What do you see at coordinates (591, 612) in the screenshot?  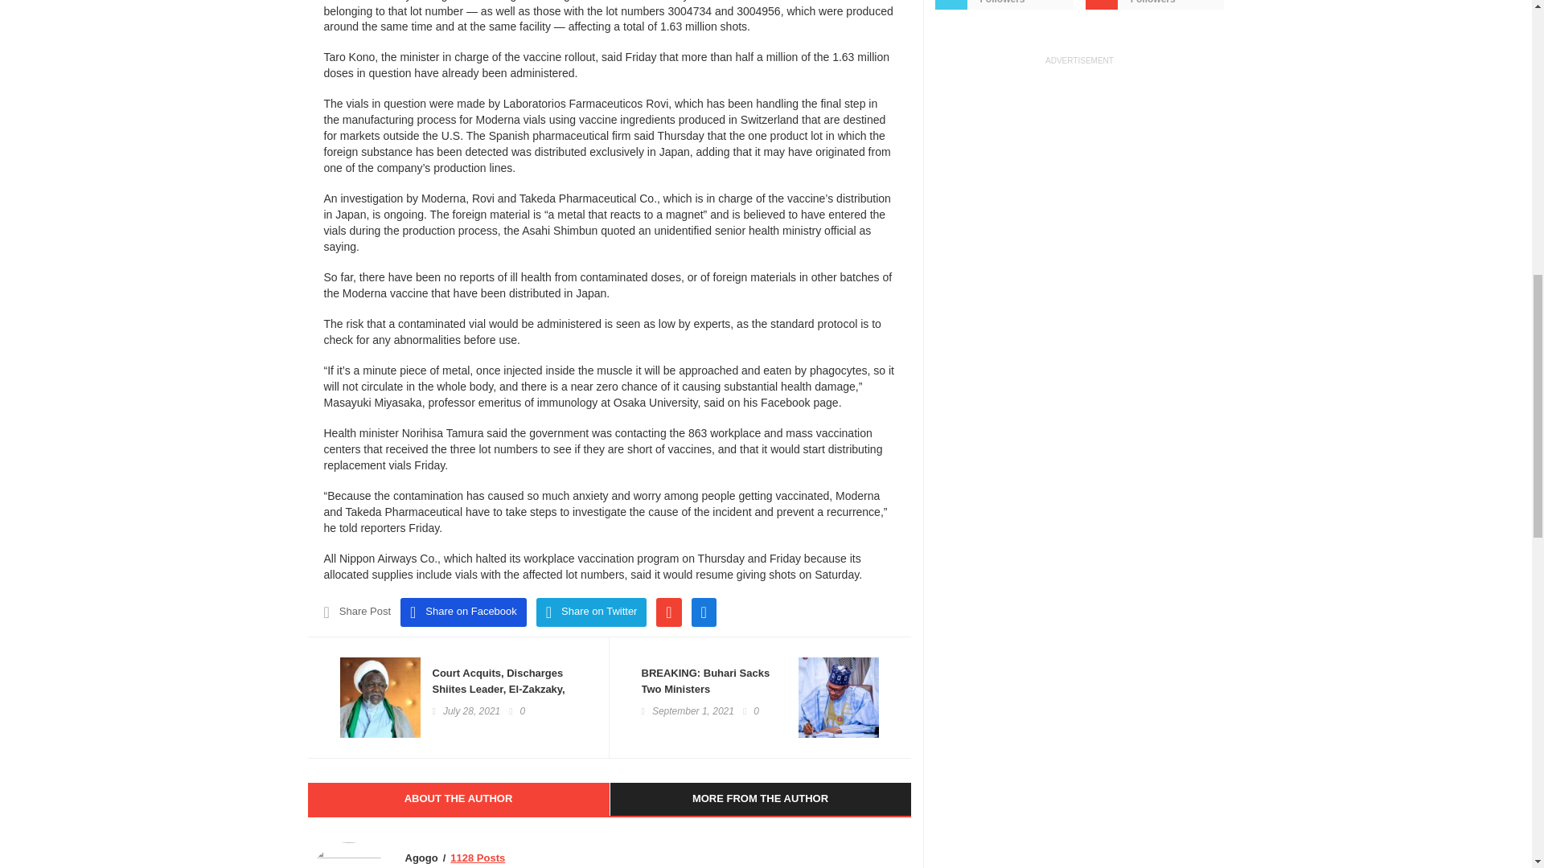 I see `Share on Twitter` at bounding box center [591, 612].